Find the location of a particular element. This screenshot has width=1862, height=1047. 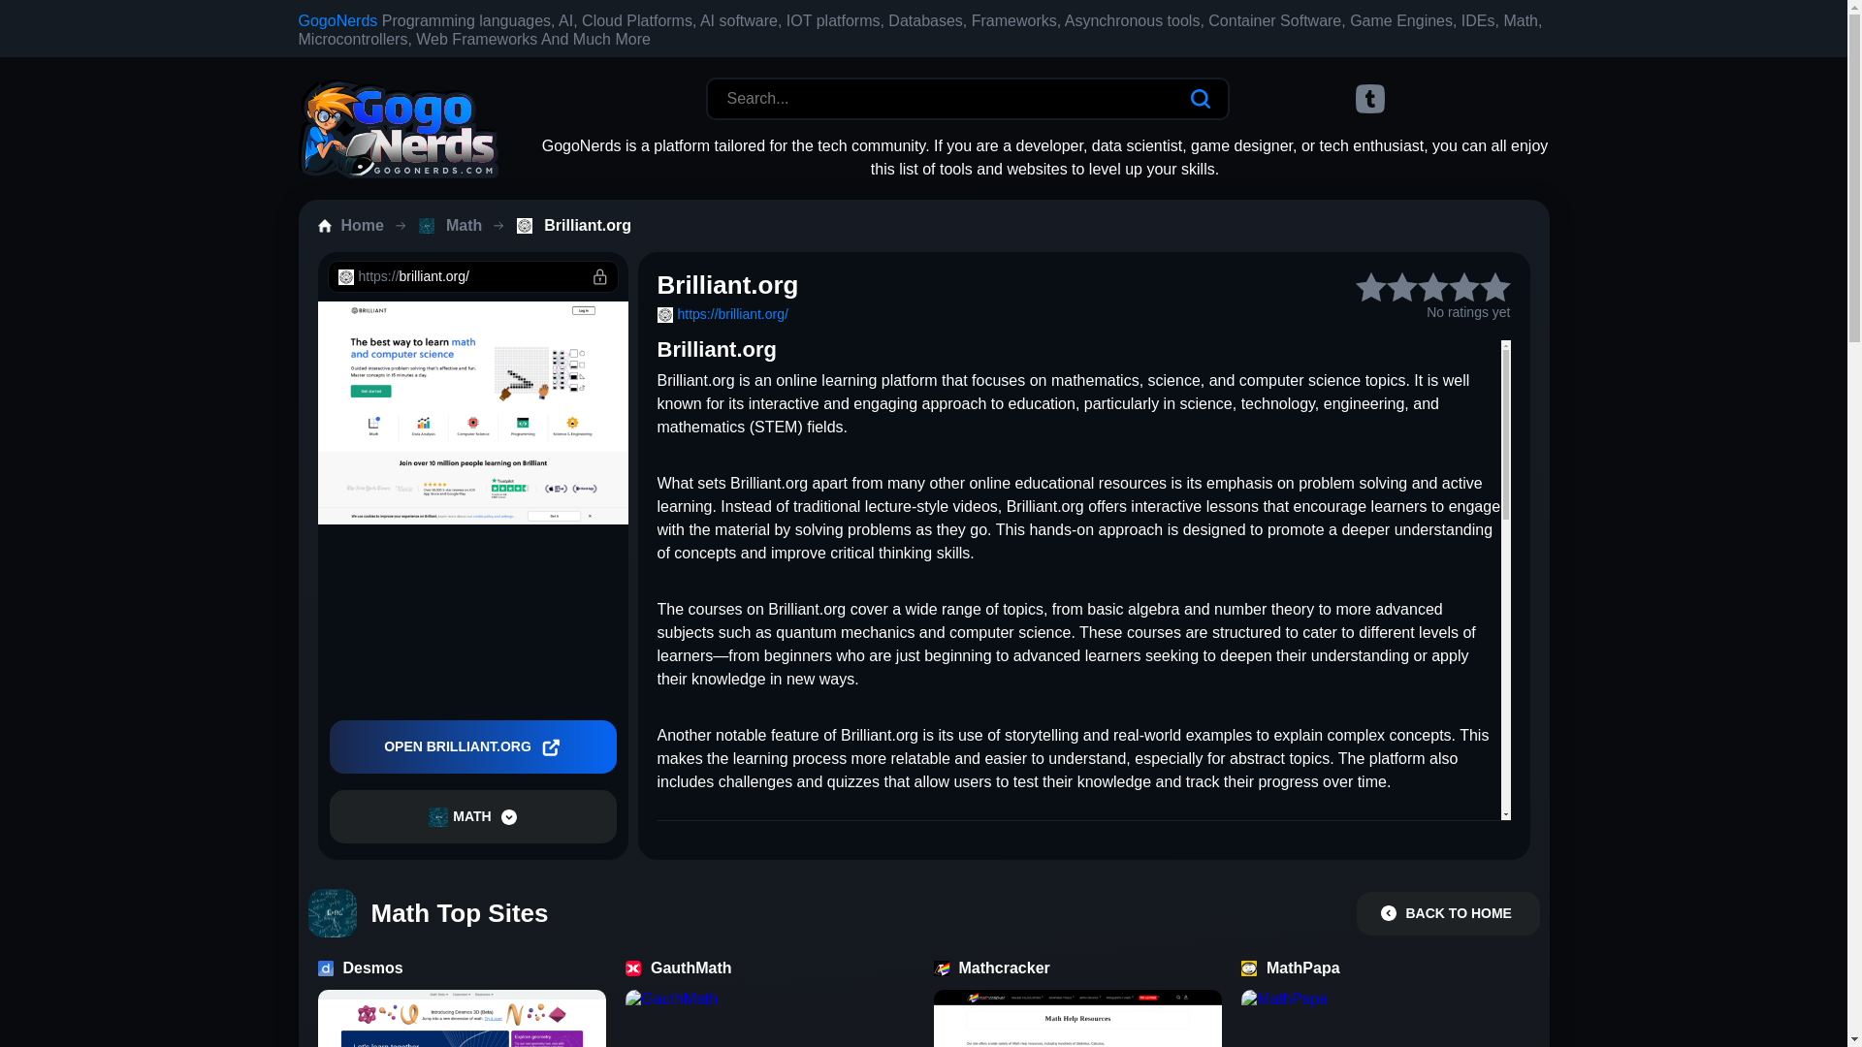

Home is located at coordinates (363, 226).